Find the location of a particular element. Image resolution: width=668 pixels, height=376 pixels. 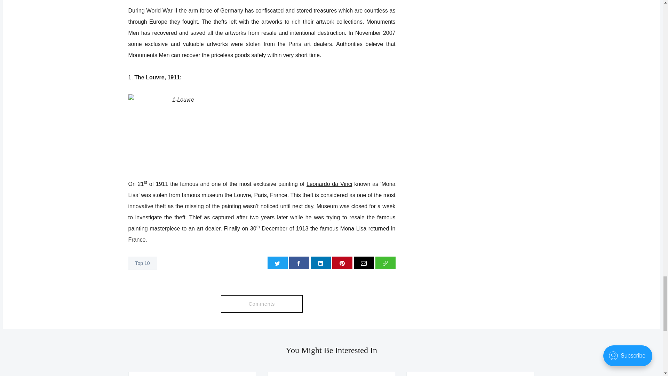

Copy link is located at coordinates (385, 263).